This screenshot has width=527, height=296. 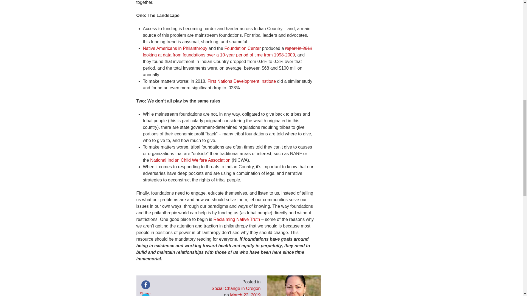 What do you see at coordinates (190, 160) in the screenshot?
I see `National Indian Child Welfare Association` at bounding box center [190, 160].